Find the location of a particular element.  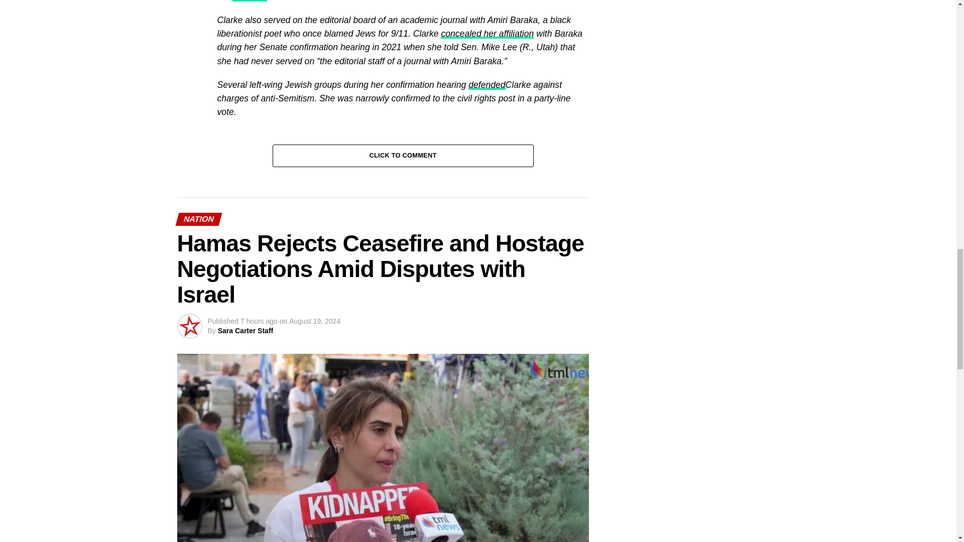

defended is located at coordinates (487, 84).